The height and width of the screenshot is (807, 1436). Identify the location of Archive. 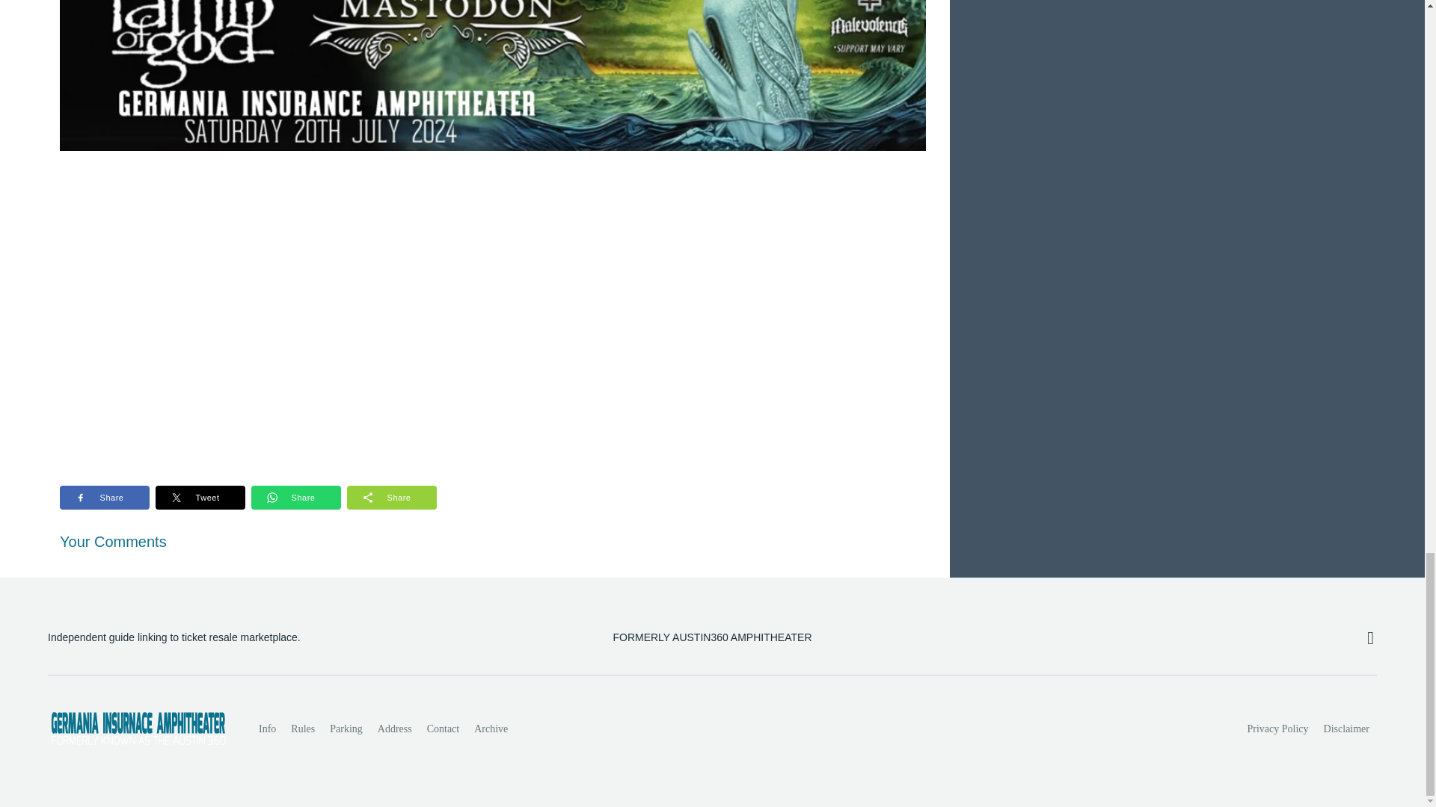
(491, 729).